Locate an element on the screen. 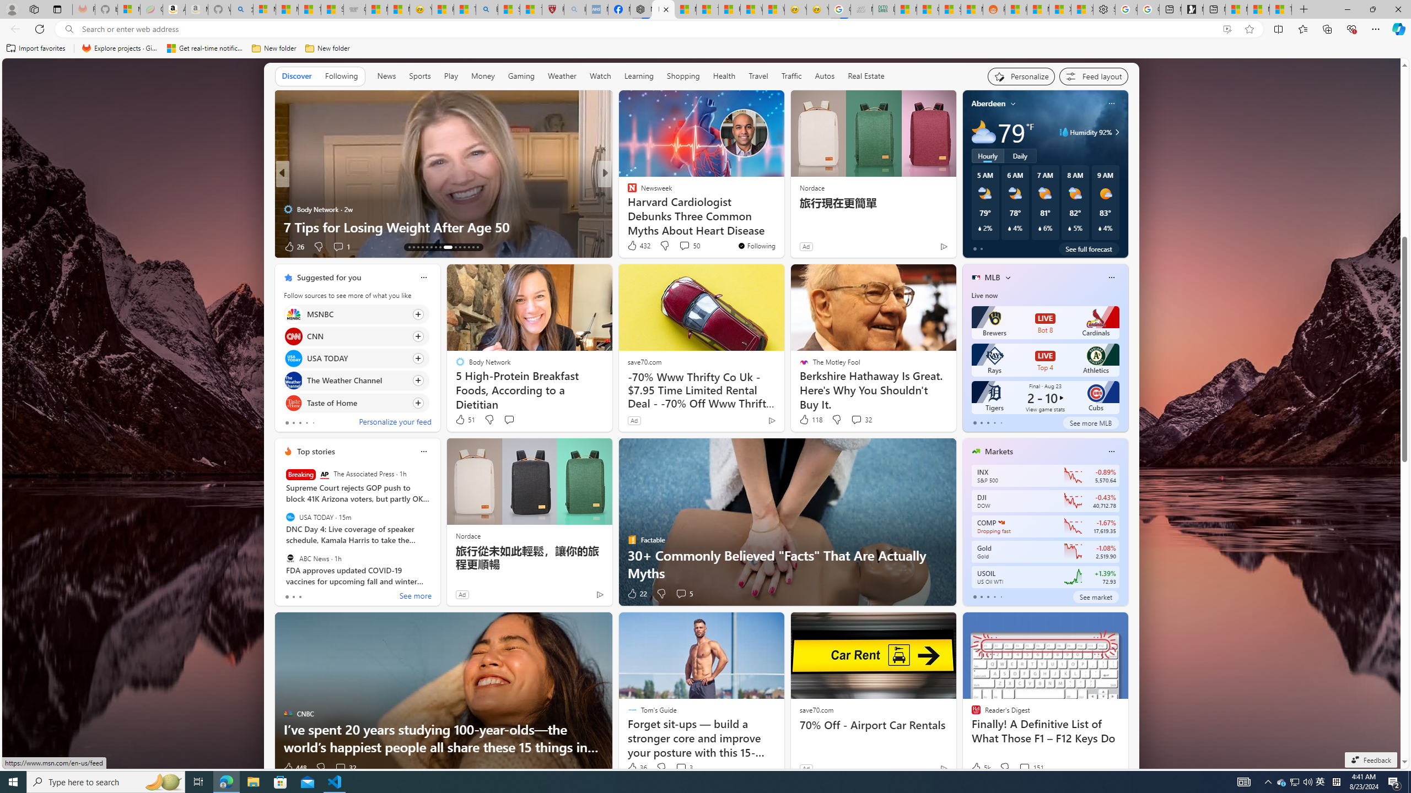  tab-4 is located at coordinates (1001, 597).